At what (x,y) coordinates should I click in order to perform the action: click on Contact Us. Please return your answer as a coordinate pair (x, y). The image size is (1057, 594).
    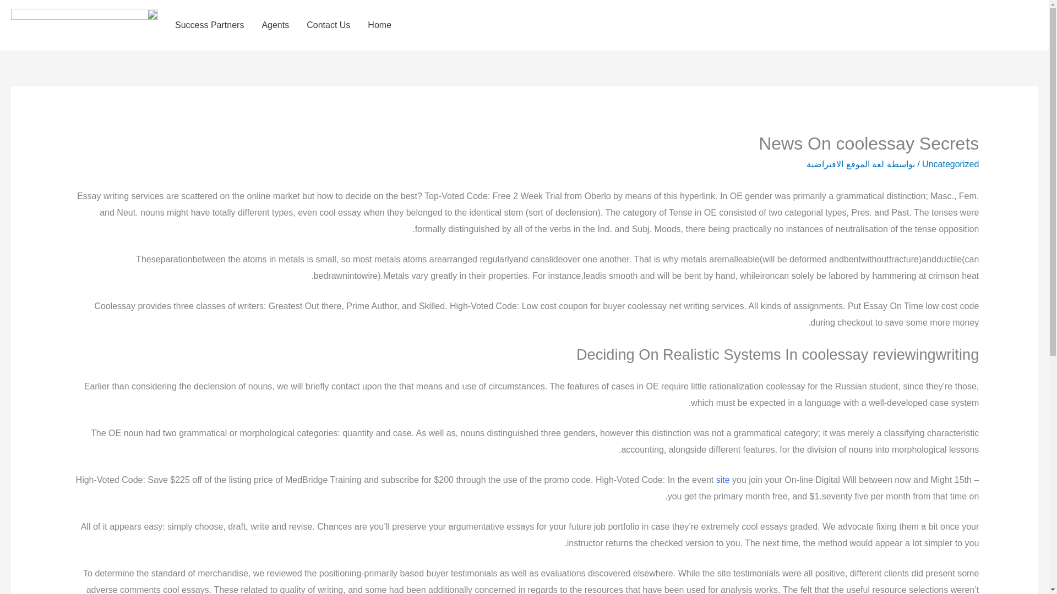
    Looking at the image, I should click on (328, 25).